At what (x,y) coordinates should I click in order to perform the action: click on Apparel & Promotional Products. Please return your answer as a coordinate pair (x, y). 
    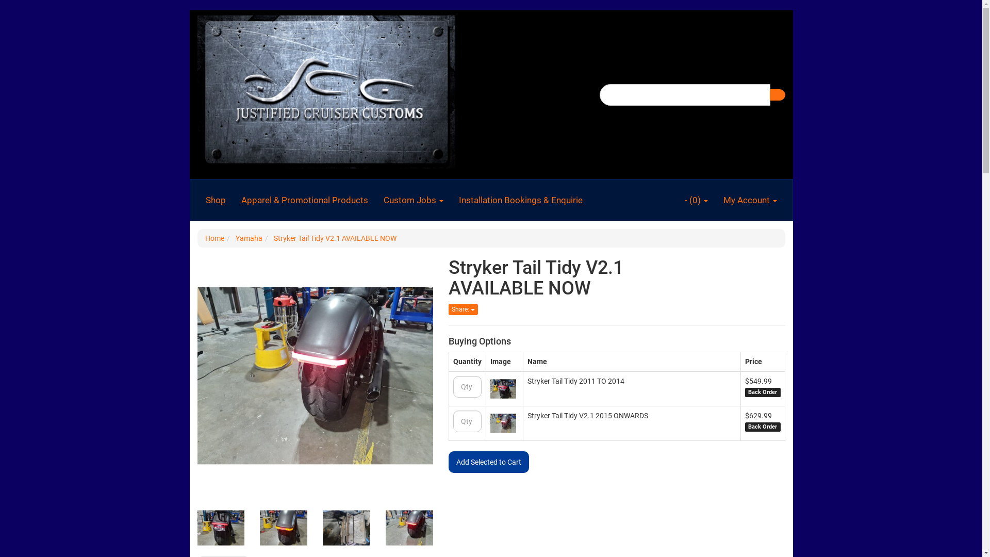
    Looking at the image, I should click on (304, 200).